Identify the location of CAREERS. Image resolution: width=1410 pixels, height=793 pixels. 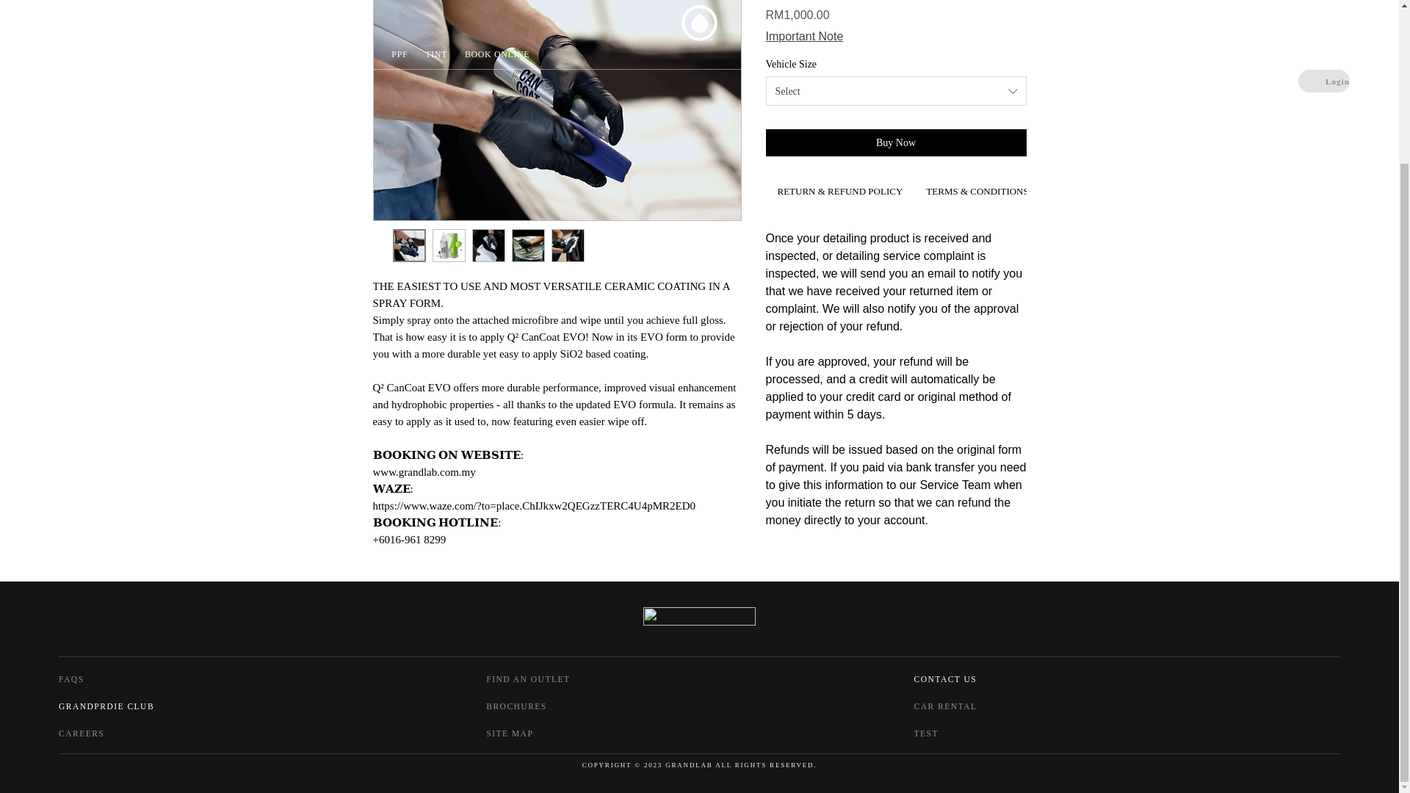
(106, 733).